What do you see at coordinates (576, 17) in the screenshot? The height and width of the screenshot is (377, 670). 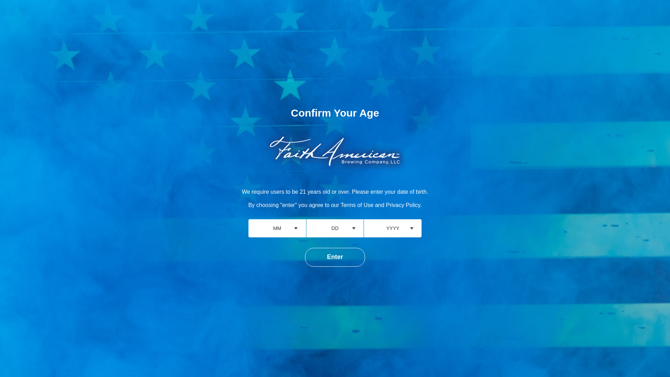 I see `Contact` at bounding box center [576, 17].